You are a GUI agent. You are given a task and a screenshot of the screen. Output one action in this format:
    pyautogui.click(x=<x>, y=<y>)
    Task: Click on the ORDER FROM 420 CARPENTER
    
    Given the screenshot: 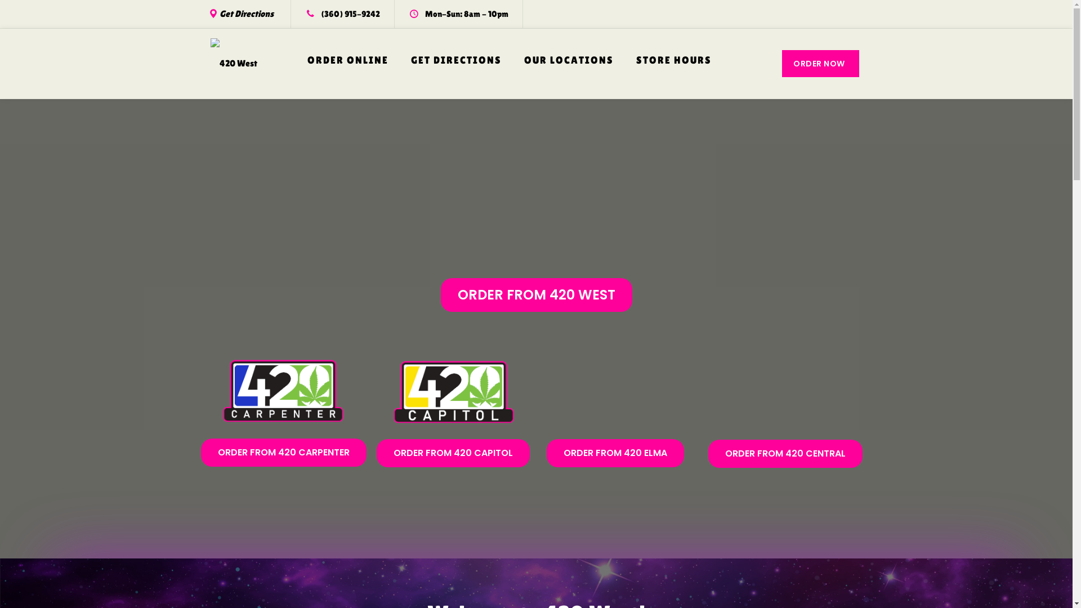 What is the action you would take?
    pyautogui.click(x=283, y=453)
    